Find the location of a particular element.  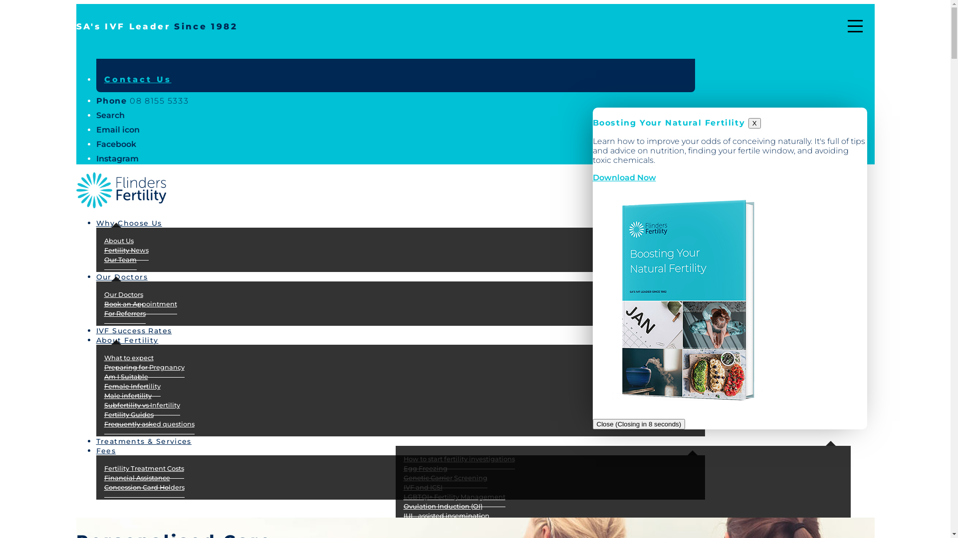

Our Doctors is located at coordinates (123, 295).